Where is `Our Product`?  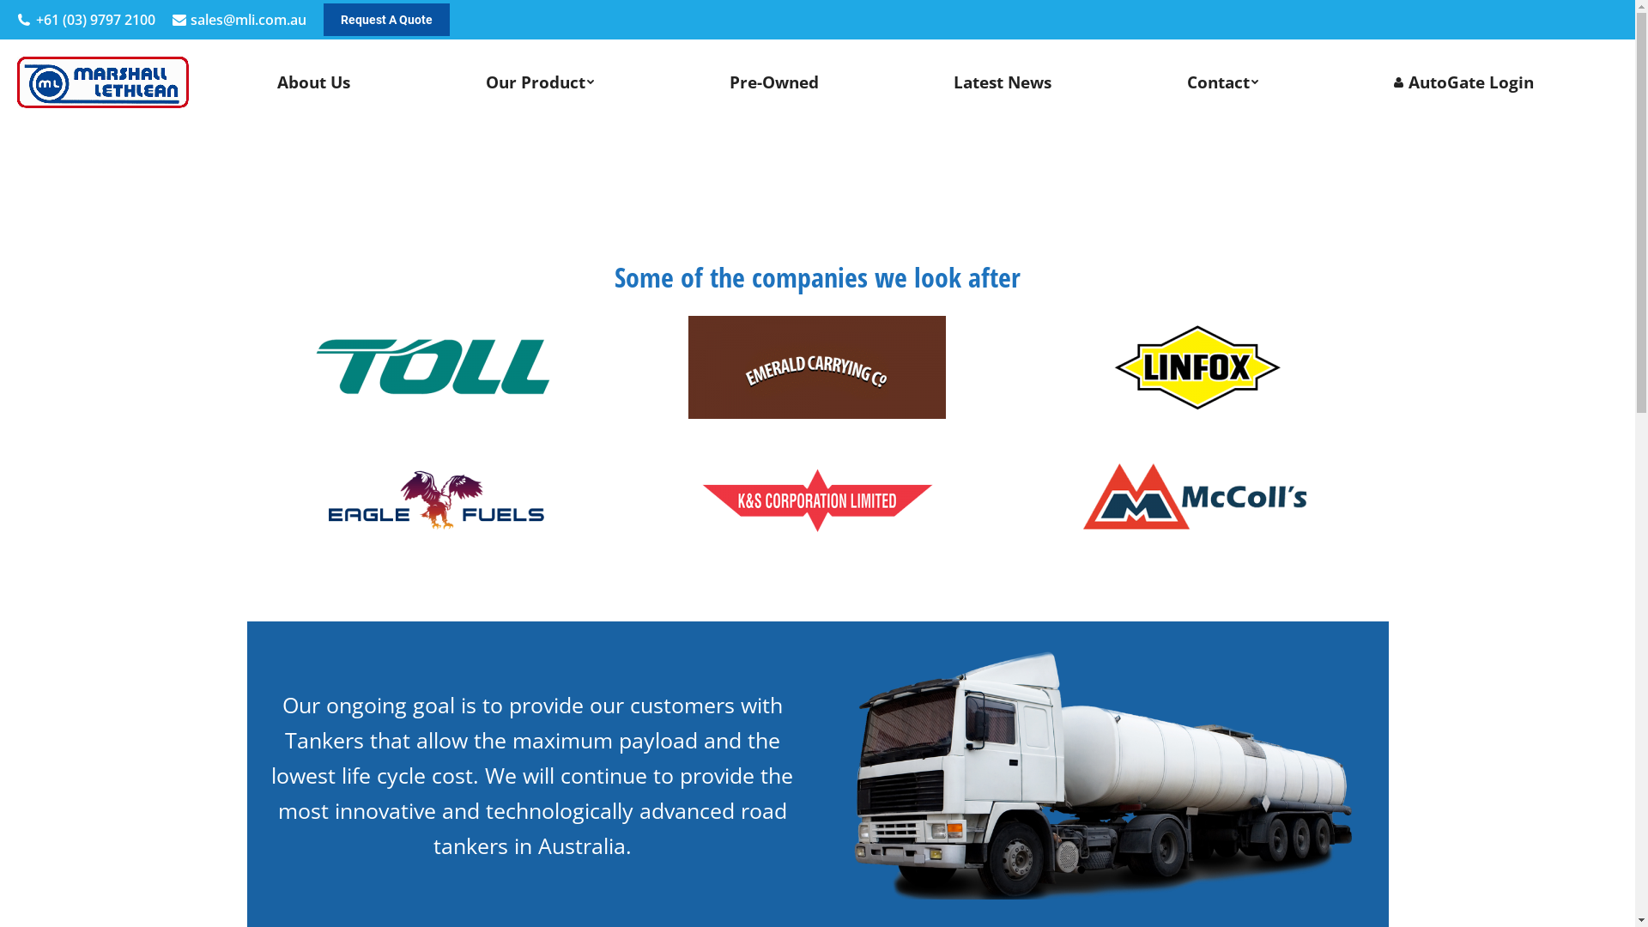
Our Product is located at coordinates (541, 82).